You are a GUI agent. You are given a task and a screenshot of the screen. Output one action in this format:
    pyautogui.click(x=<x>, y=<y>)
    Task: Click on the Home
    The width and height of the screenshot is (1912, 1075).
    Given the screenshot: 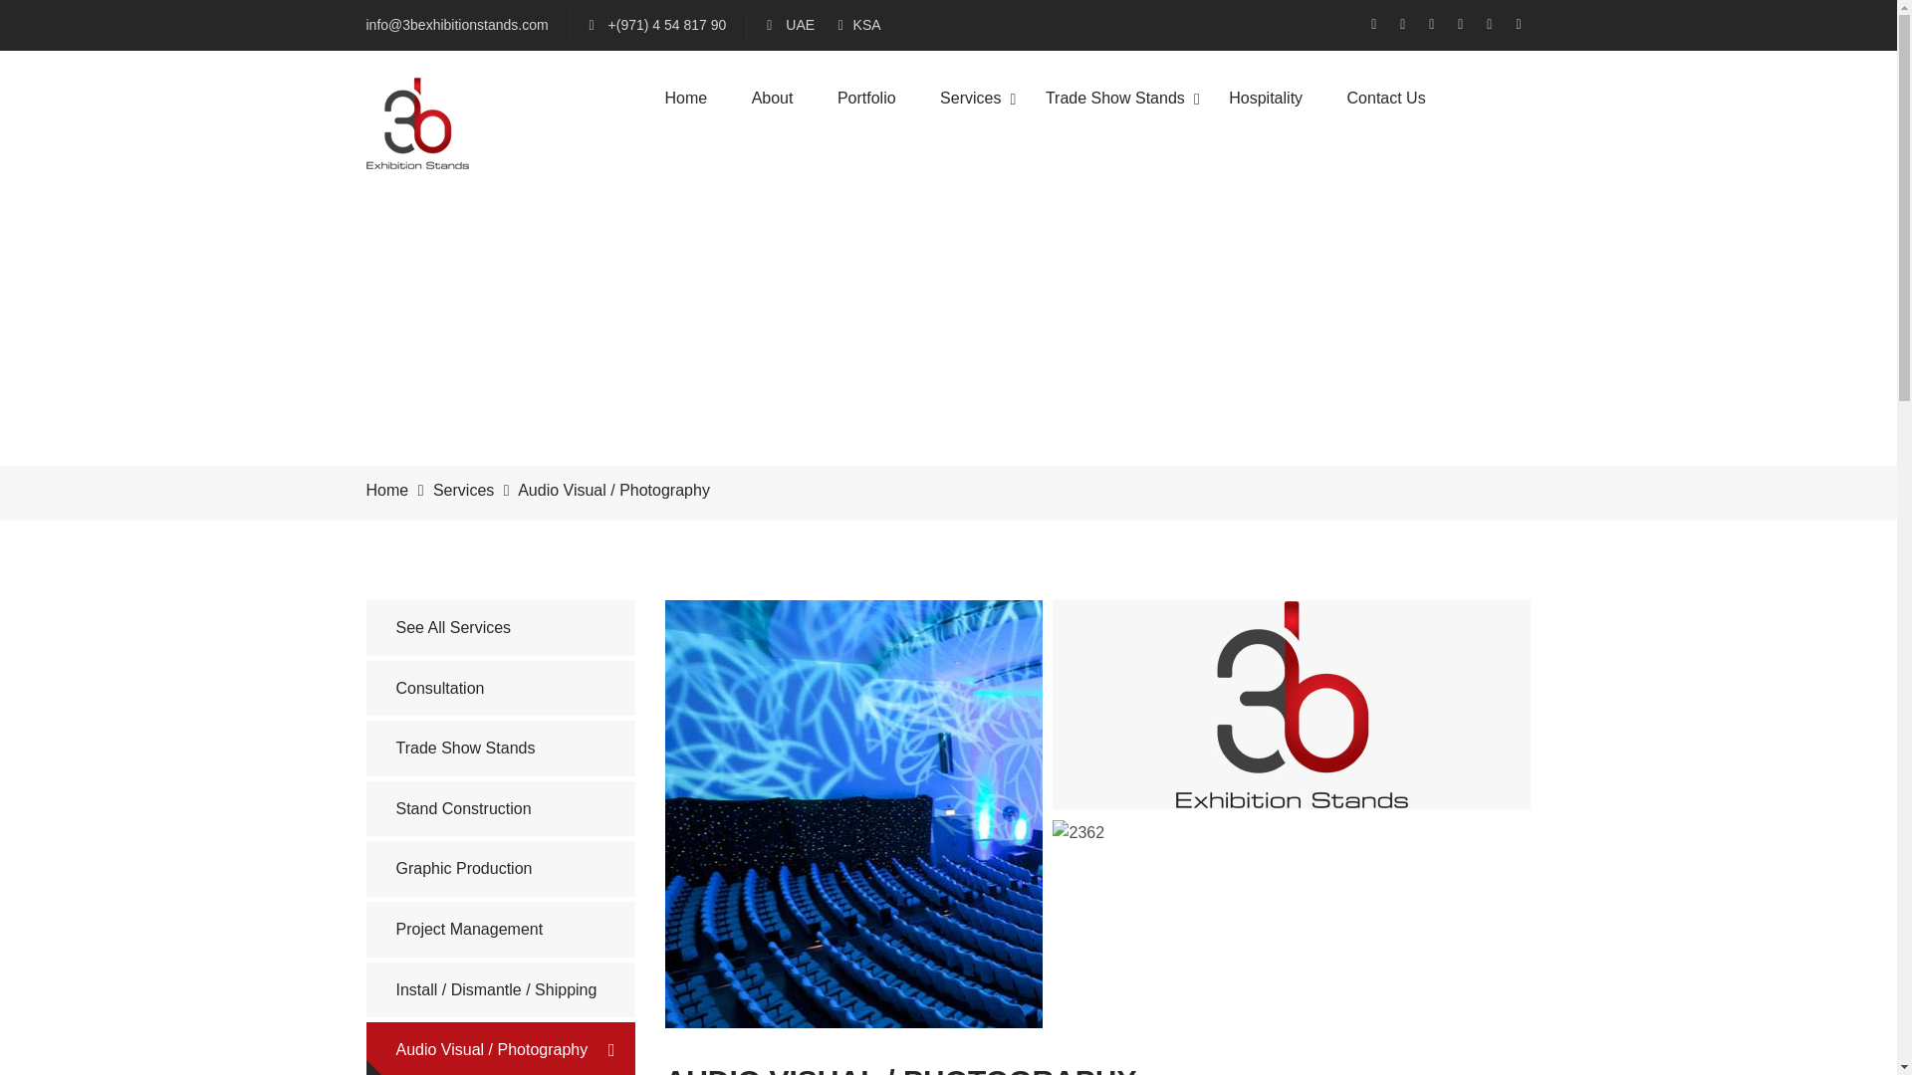 What is the action you would take?
    pyautogui.click(x=388, y=490)
    